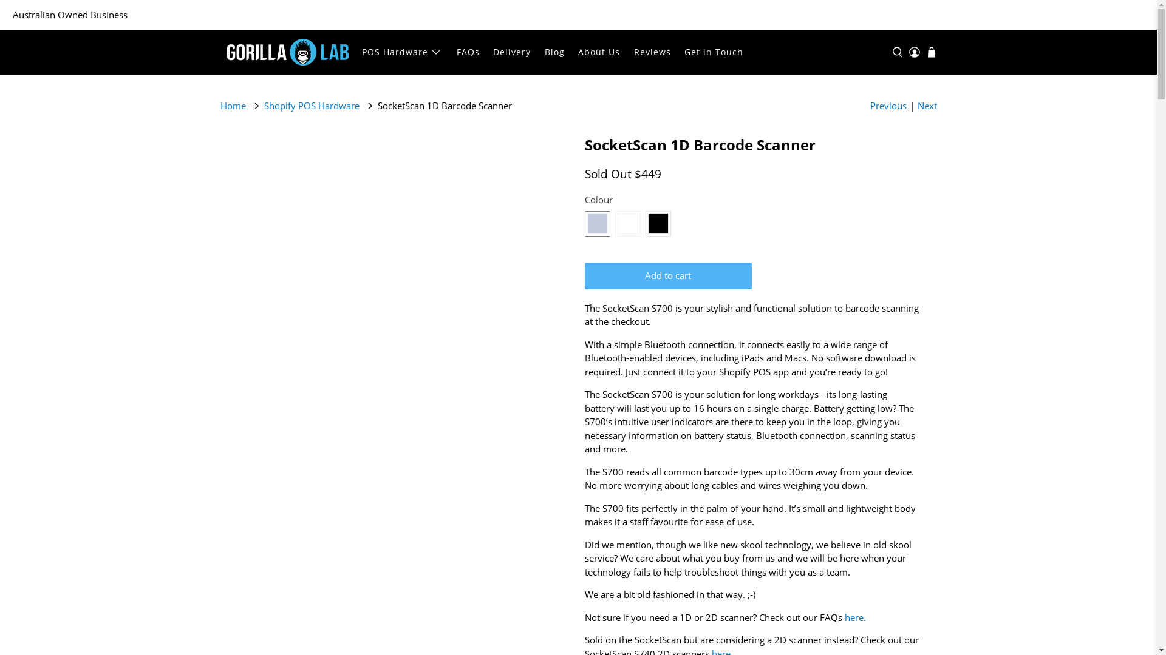 This screenshot has height=655, width=1166. What do you see at coordinates (599, 52) in the screenshot?
I see `About Us` at bounding box center [599, 52].